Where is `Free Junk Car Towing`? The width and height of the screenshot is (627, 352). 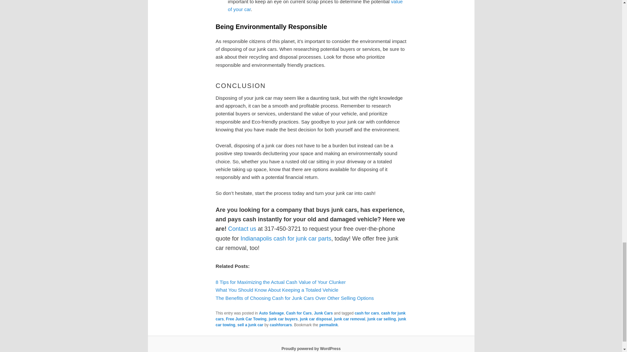 Free Junk Car Towing is located at coordinates (246, 319).